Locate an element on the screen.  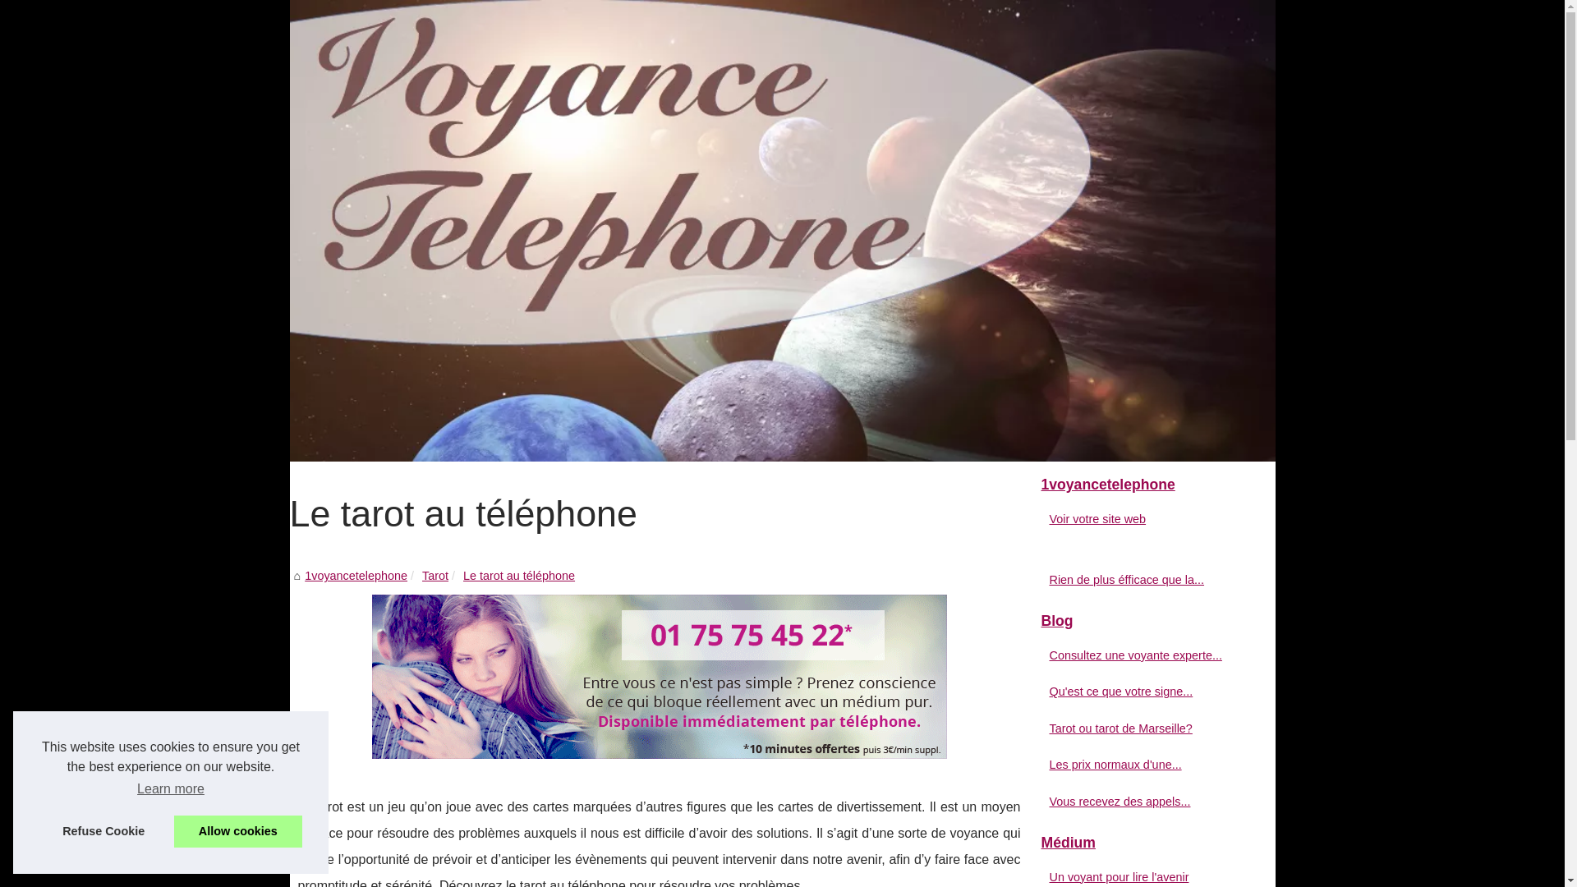
1voyancetelephone is located at coordinates (356, 576).